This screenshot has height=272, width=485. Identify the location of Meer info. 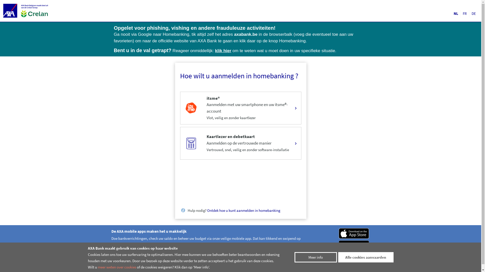
(316, 257).